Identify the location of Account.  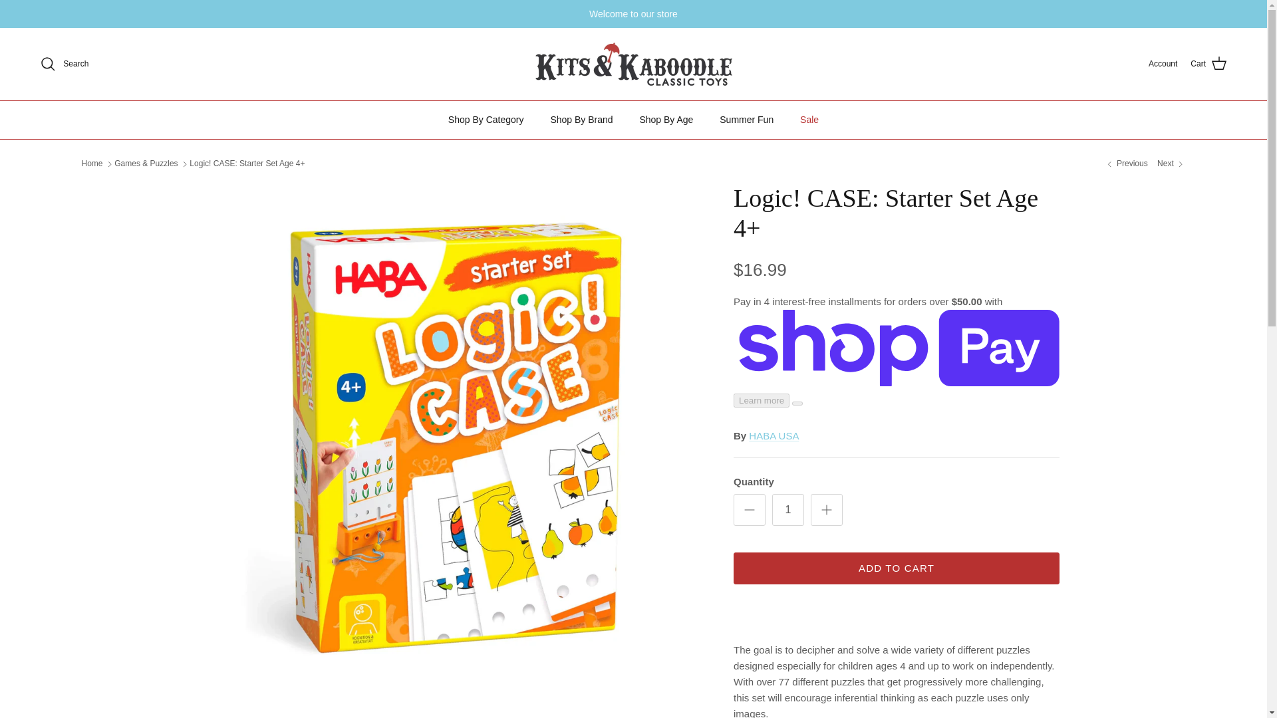
(1163, 64).